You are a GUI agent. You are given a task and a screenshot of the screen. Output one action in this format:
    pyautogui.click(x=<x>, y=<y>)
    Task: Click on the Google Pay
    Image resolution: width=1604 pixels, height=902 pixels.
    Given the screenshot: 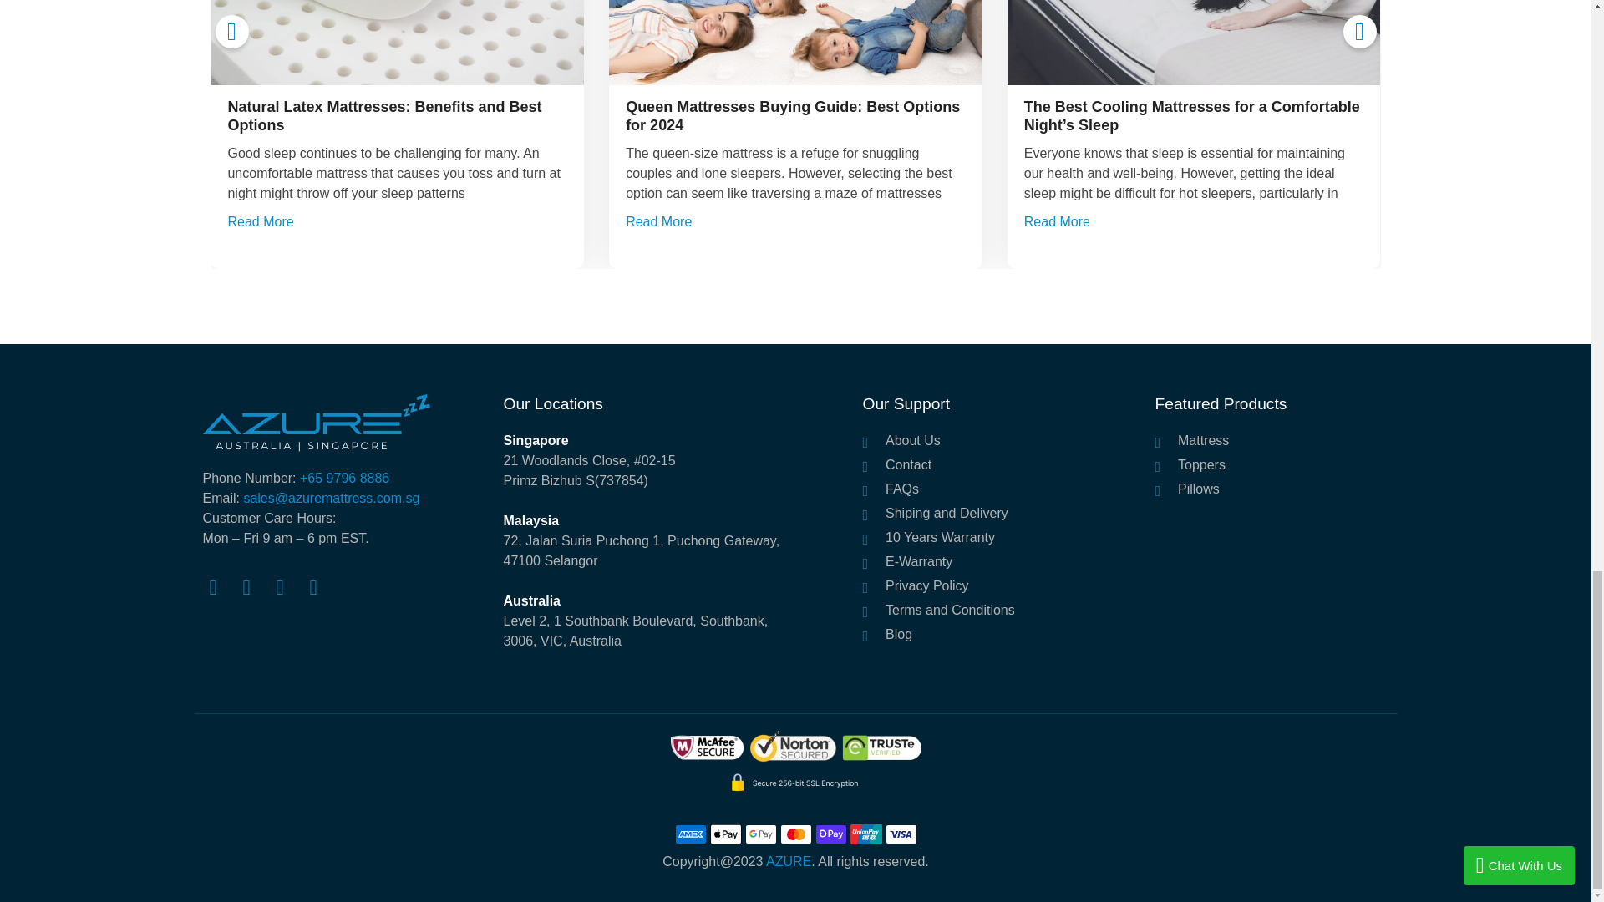 What is the action you would take?
    pyautogui.click(x=760, y=834)
    